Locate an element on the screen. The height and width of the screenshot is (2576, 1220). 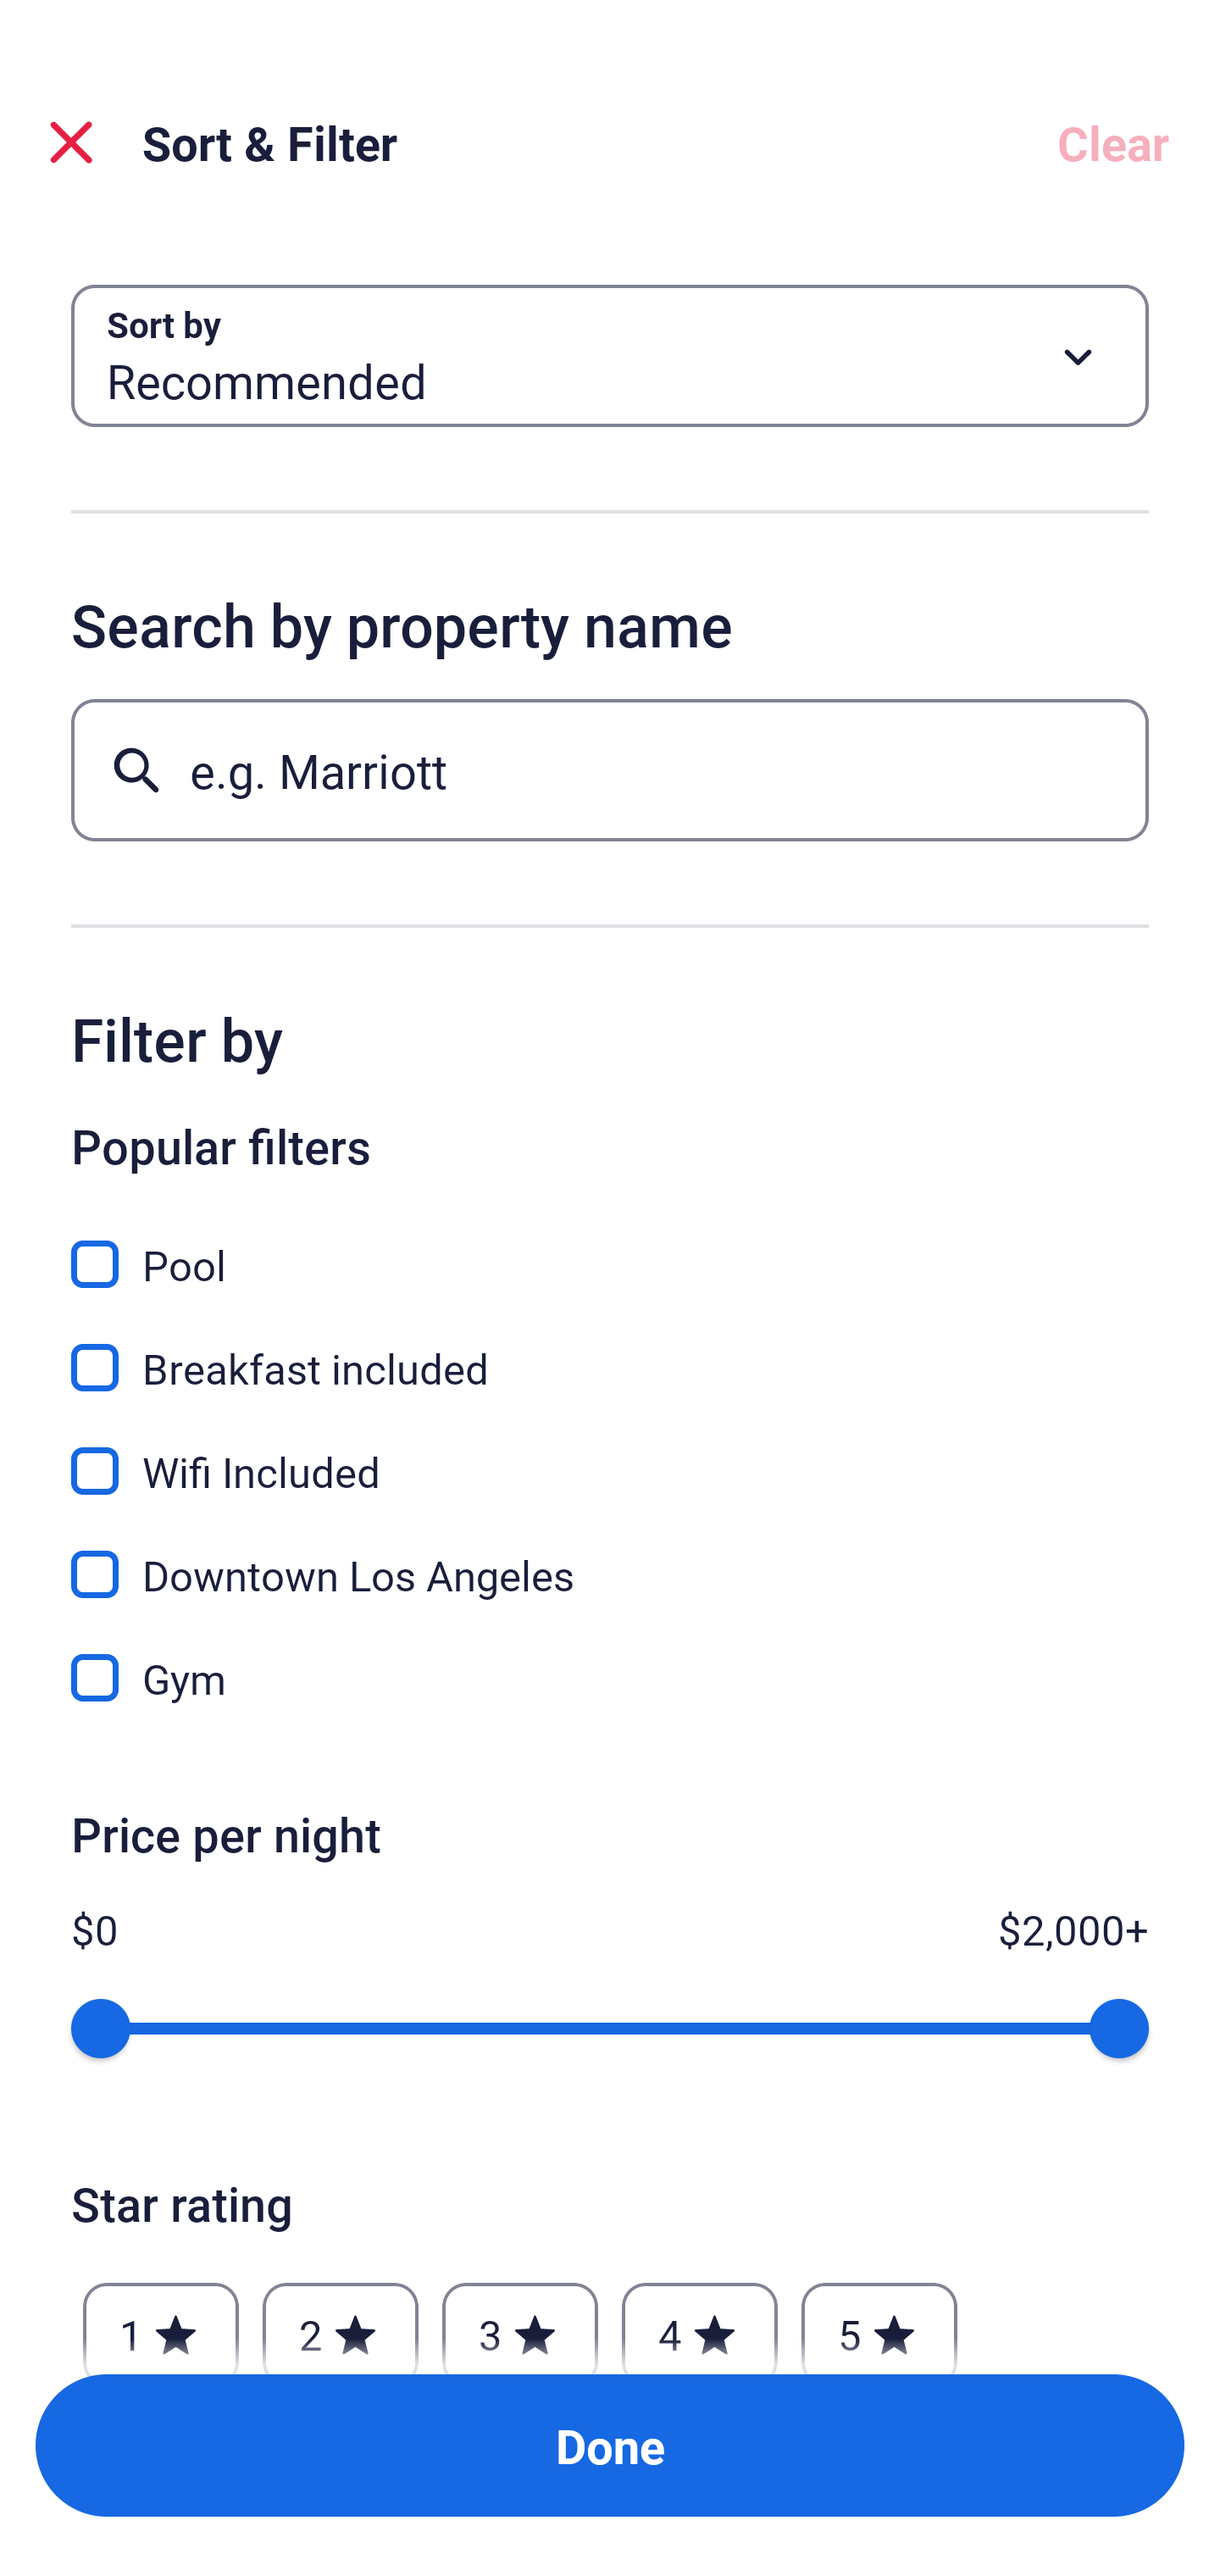
1 is located at coordinates (161, 2319).